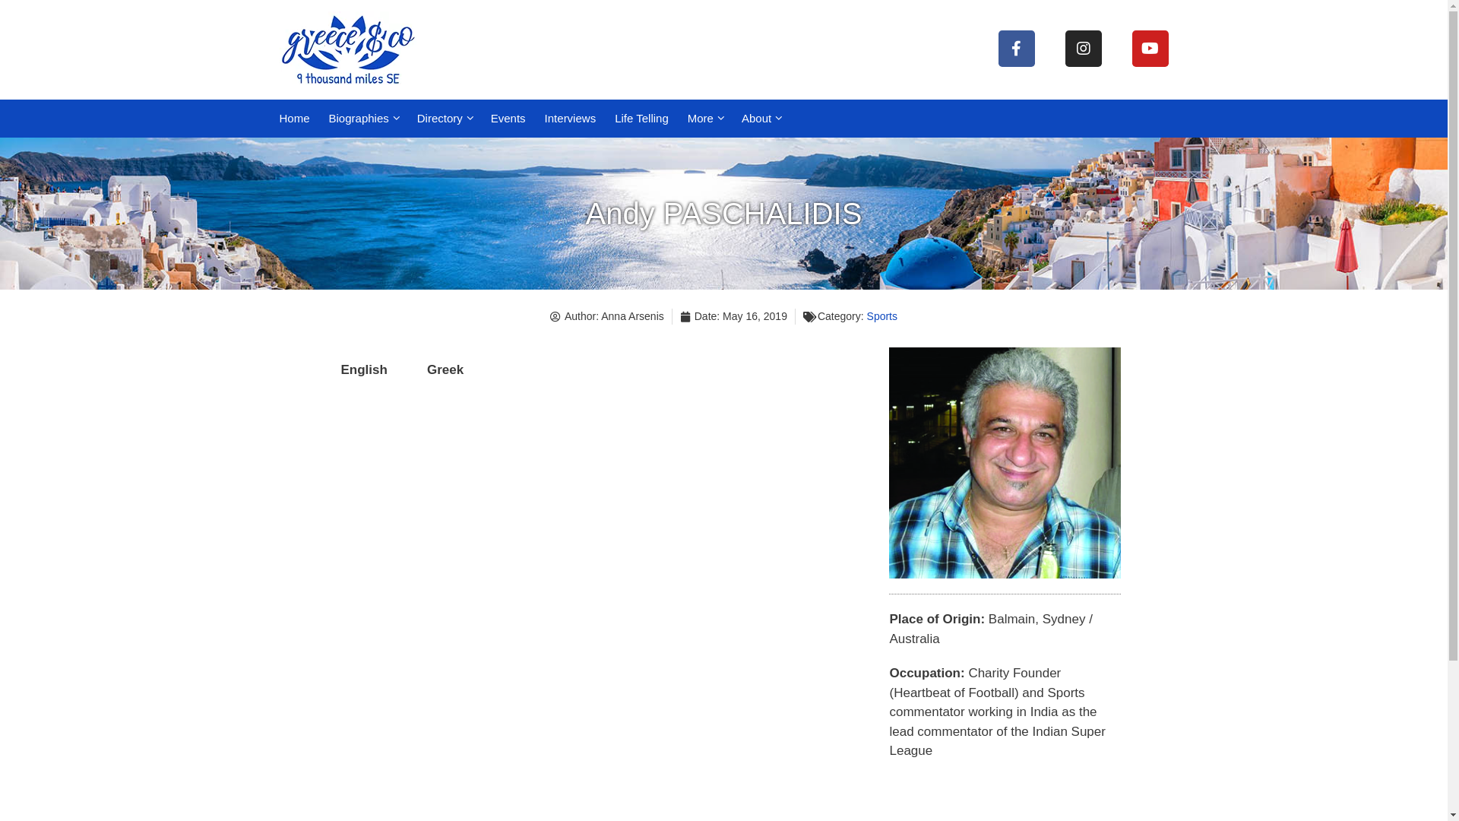 Image resolution: width=1459 pixels, height=821 pixels. I want to click on Home, so click(292, 119).